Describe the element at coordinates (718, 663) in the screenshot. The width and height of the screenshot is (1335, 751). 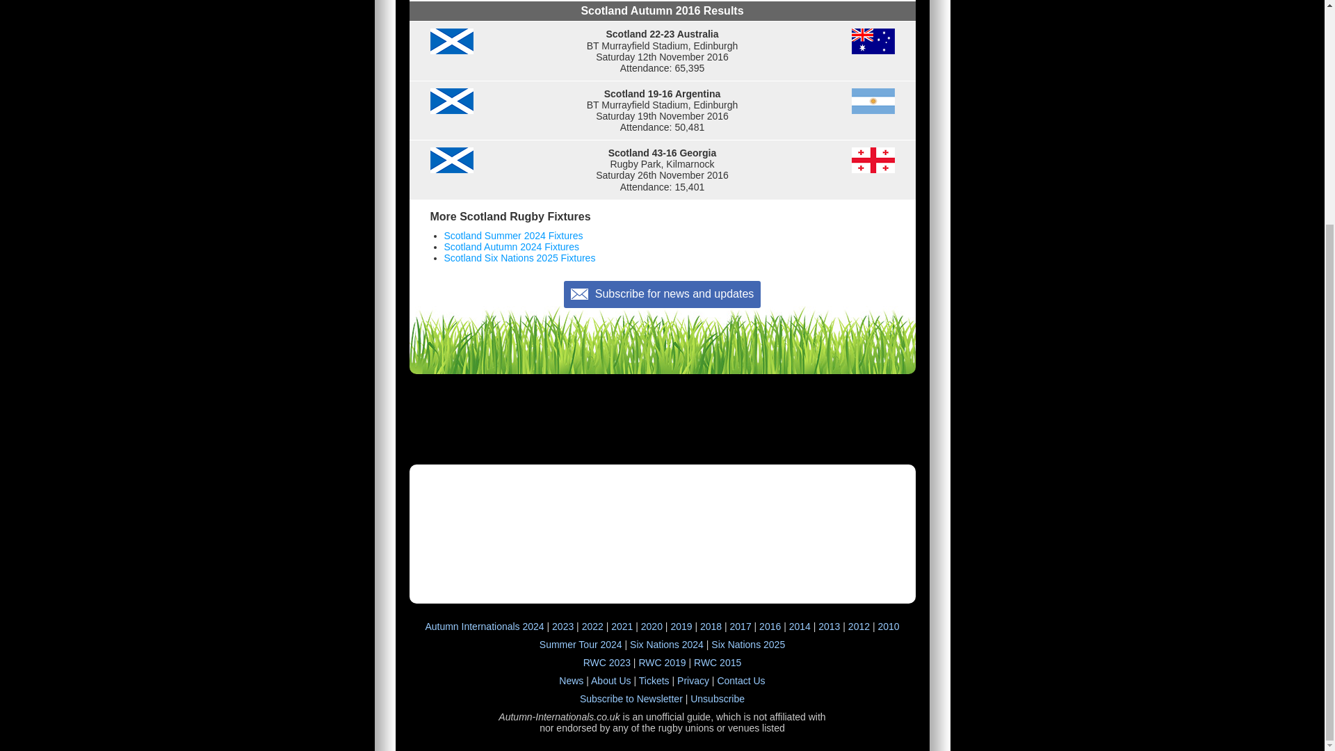
I see `Rugby World Cup 2015` at that location.